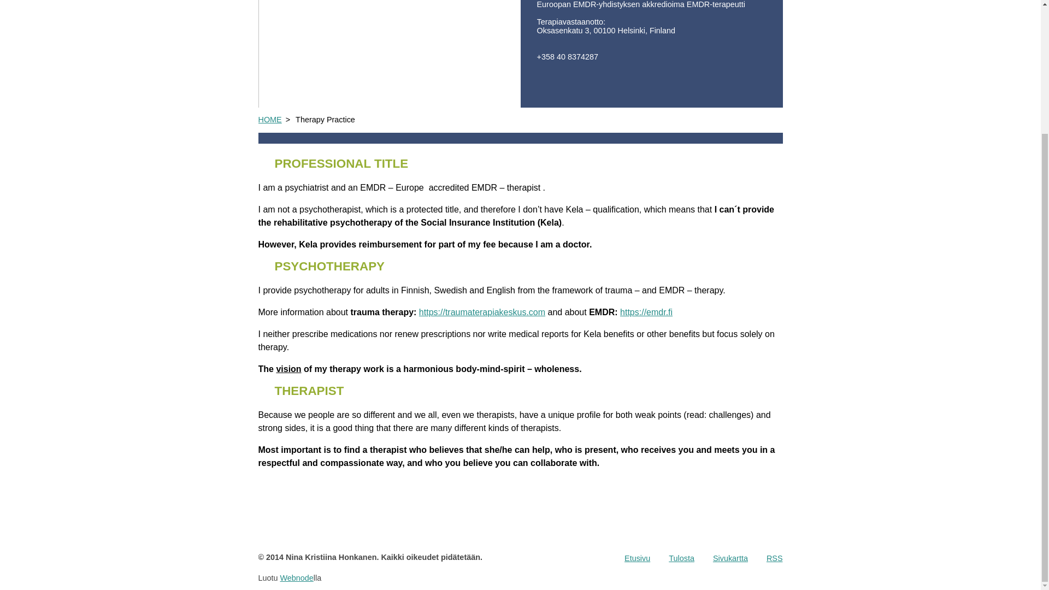  I want to click on Webnode, so click(297, 577).